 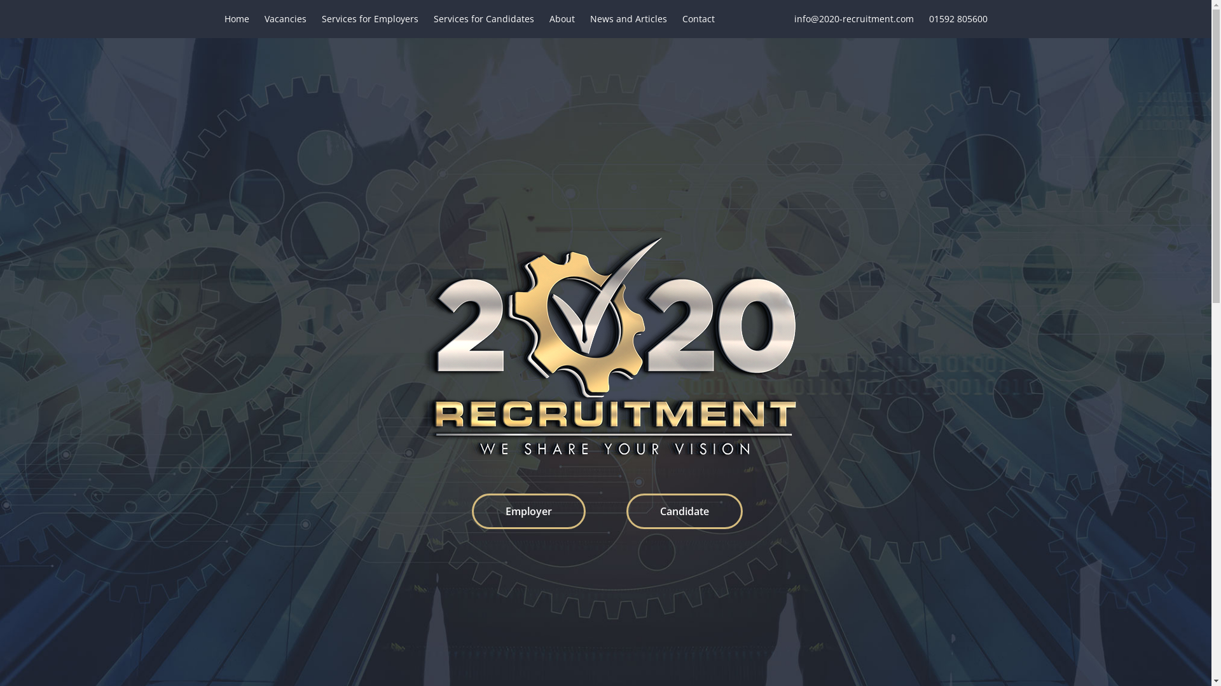 I want to click on About, so click(x=562, y=19).